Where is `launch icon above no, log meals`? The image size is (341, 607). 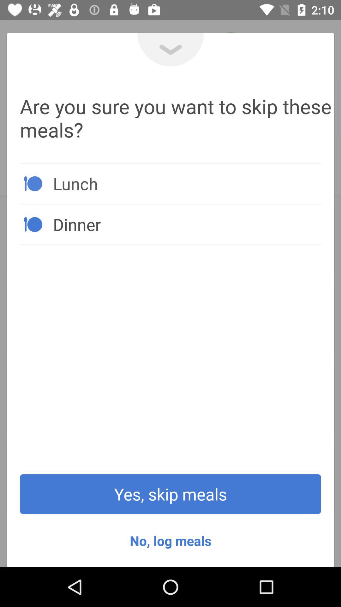 launch icon above no, log meals is located at coordinates (170, 494).